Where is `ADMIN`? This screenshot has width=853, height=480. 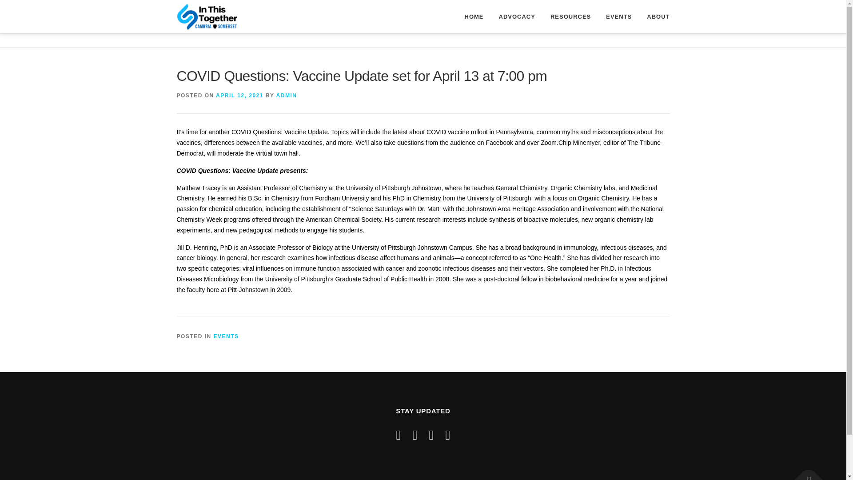 ADMIN is located at coordinates (287, 96).